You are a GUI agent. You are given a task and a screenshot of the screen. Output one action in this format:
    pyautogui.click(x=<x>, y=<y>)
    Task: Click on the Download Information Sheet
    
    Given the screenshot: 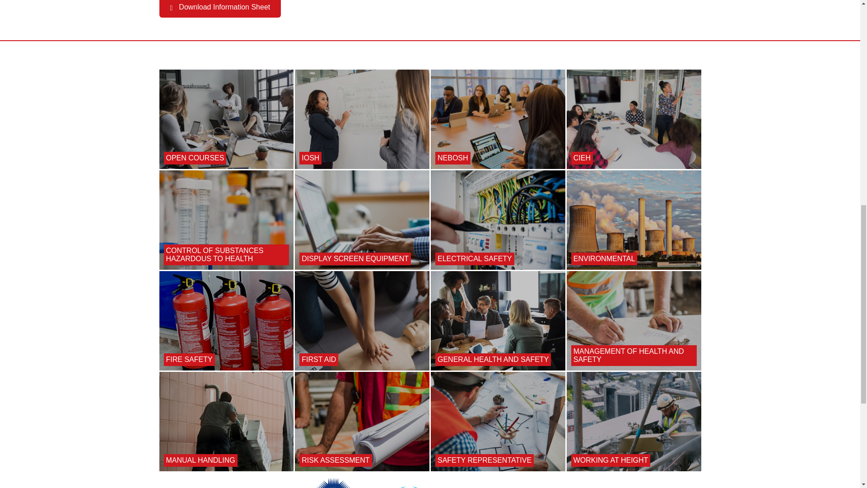 What is the action you would take?
    pyautogui.click(x=219, y=9)
    